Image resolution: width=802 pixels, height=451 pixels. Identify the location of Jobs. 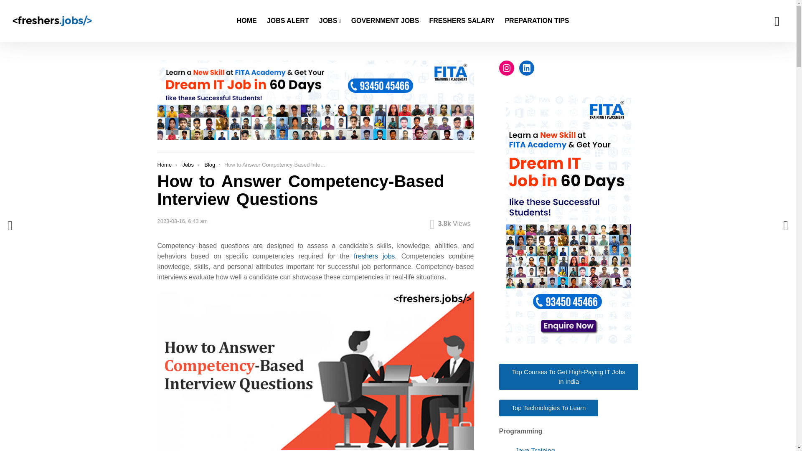
(187, 165).